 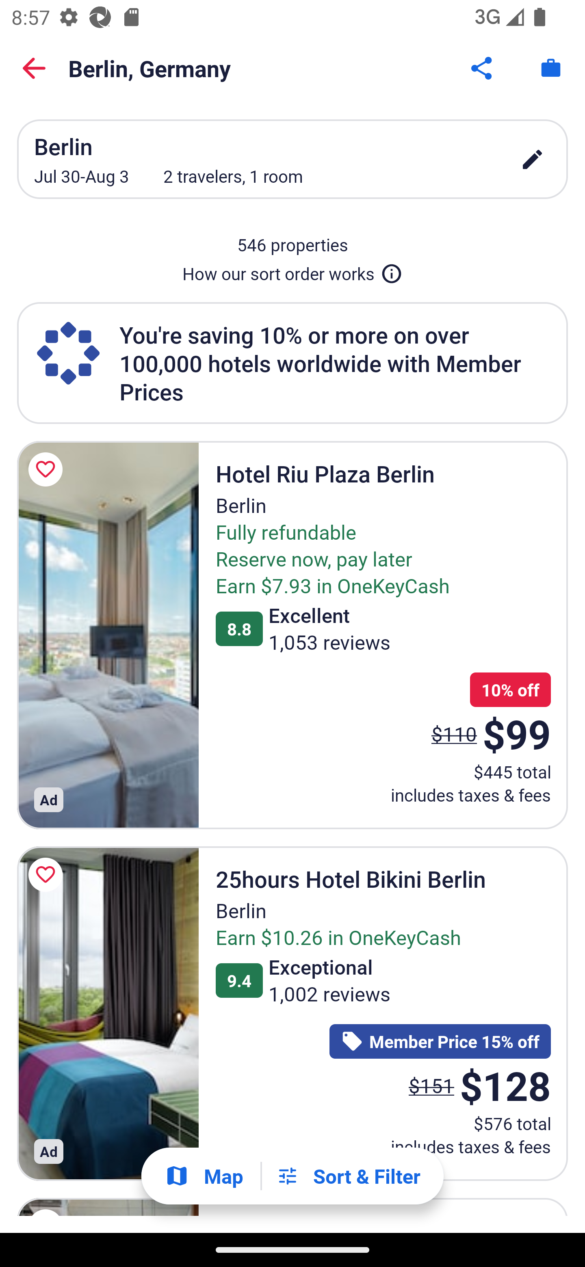 I want to click on Filters Sort & Filter Filters Button, so click(x=348, y=1176).